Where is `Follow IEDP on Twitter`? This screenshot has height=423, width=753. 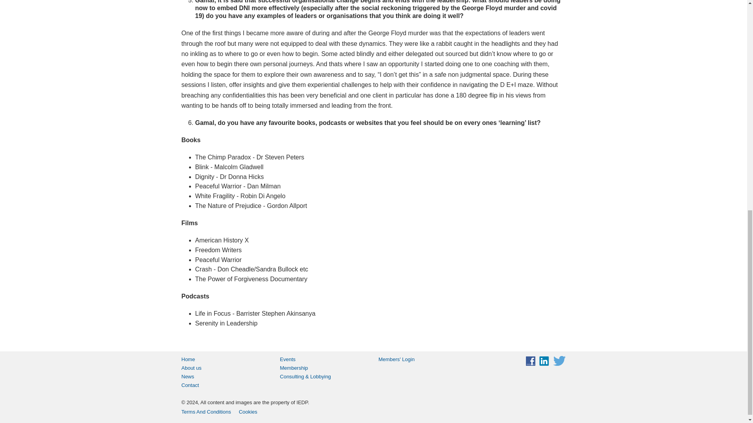
Follow IEDP on Twitter is located at coordinates (559, 361).